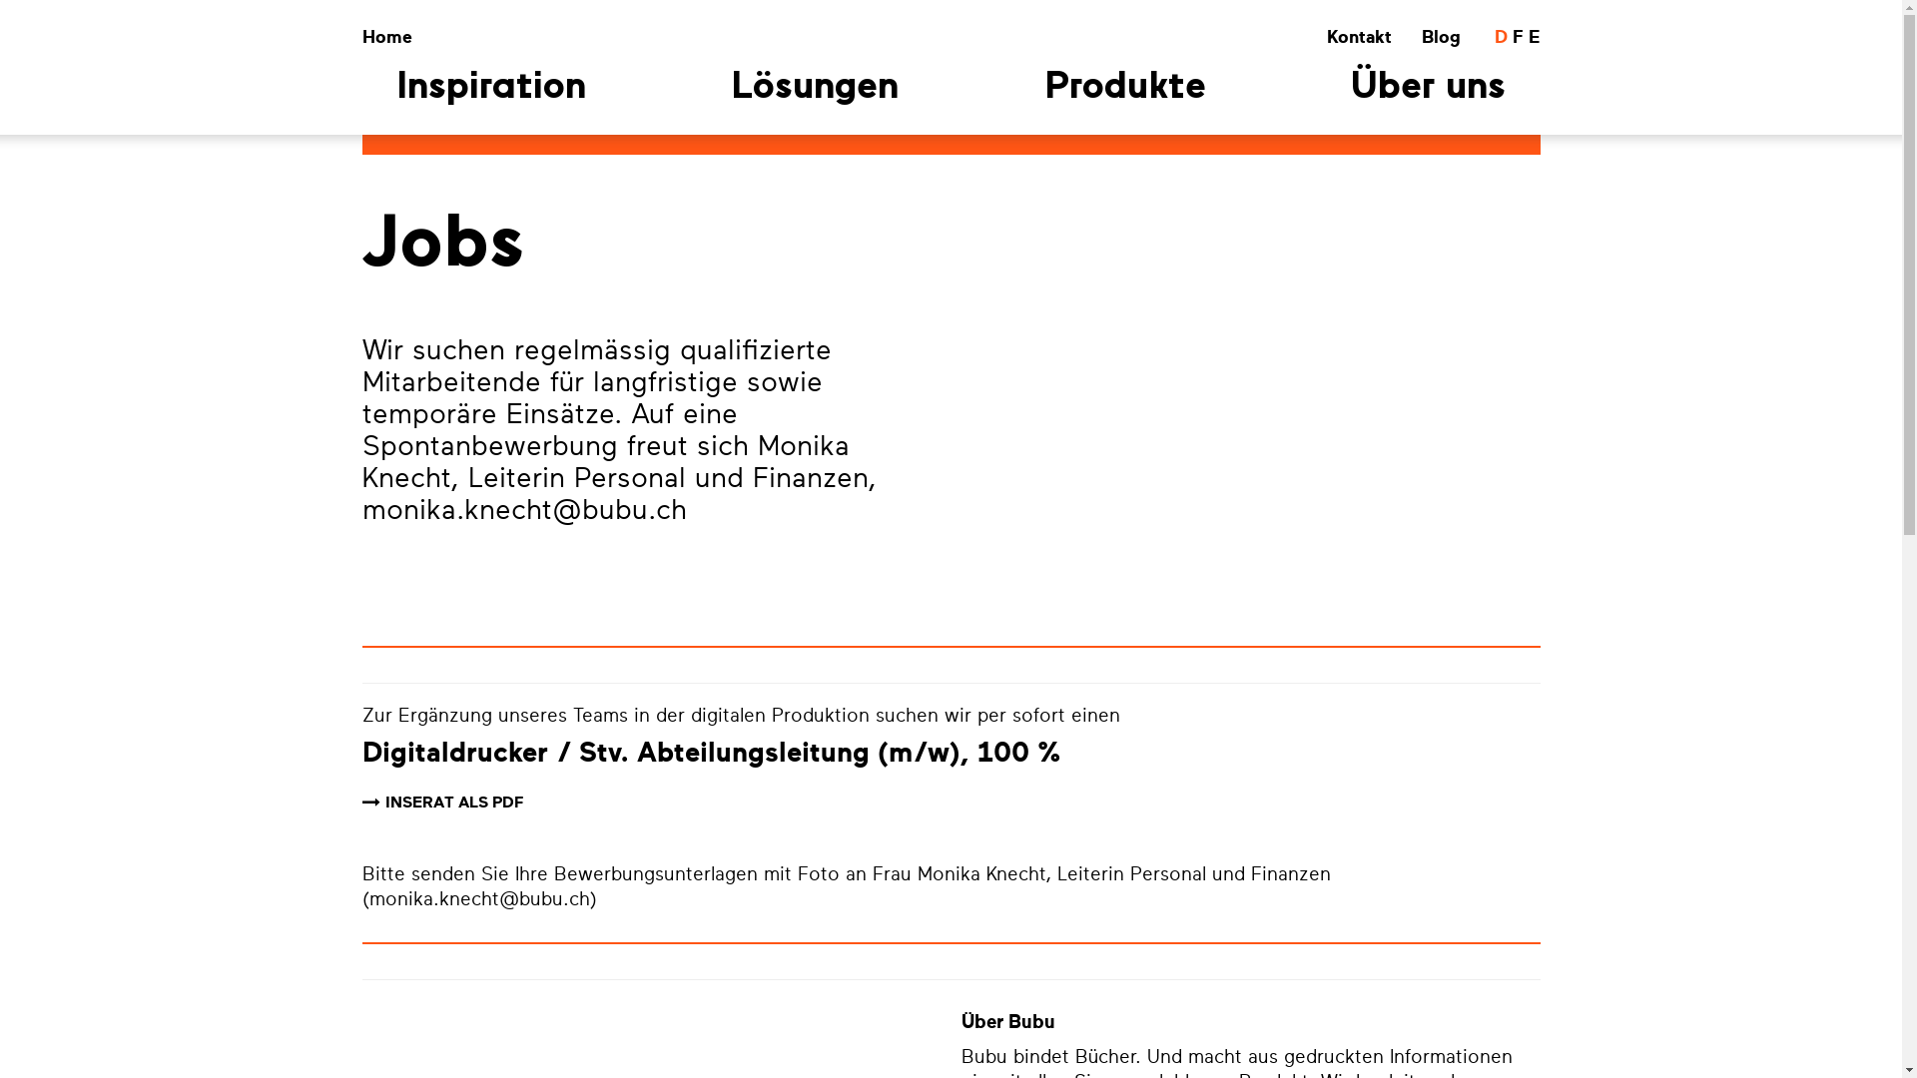 The height and width of the screenshot is (1078, 1917). I want to click on Kontakt, so click(1360, 42).